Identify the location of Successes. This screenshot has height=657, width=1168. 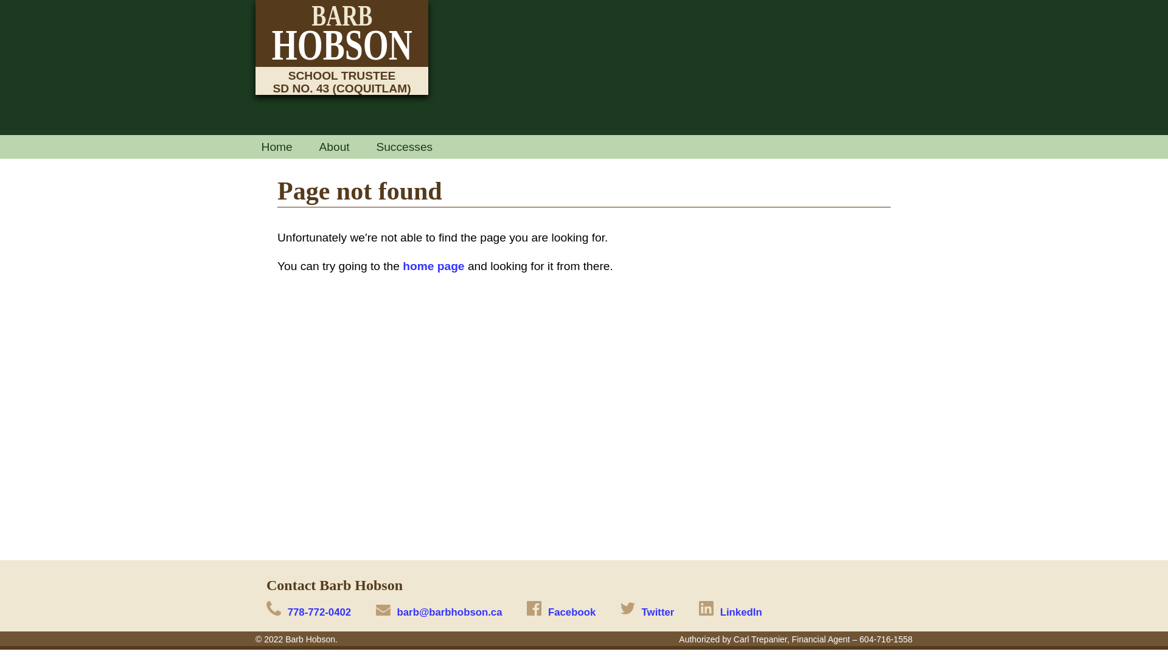
(405, 147).